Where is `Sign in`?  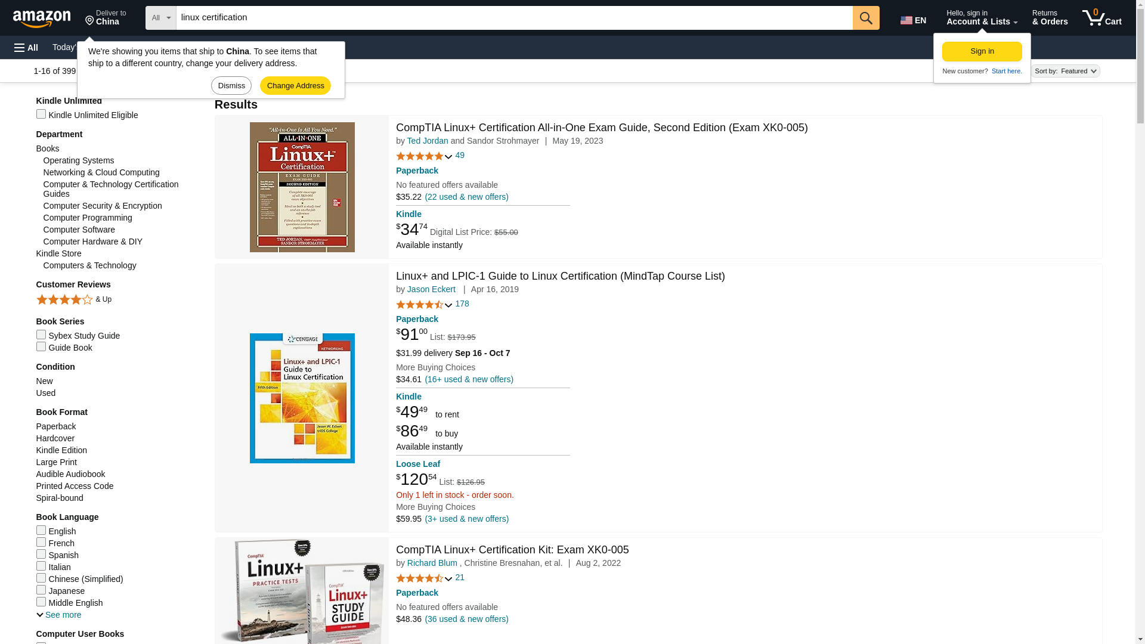
Sign in is located at coordinates (1102, 18).